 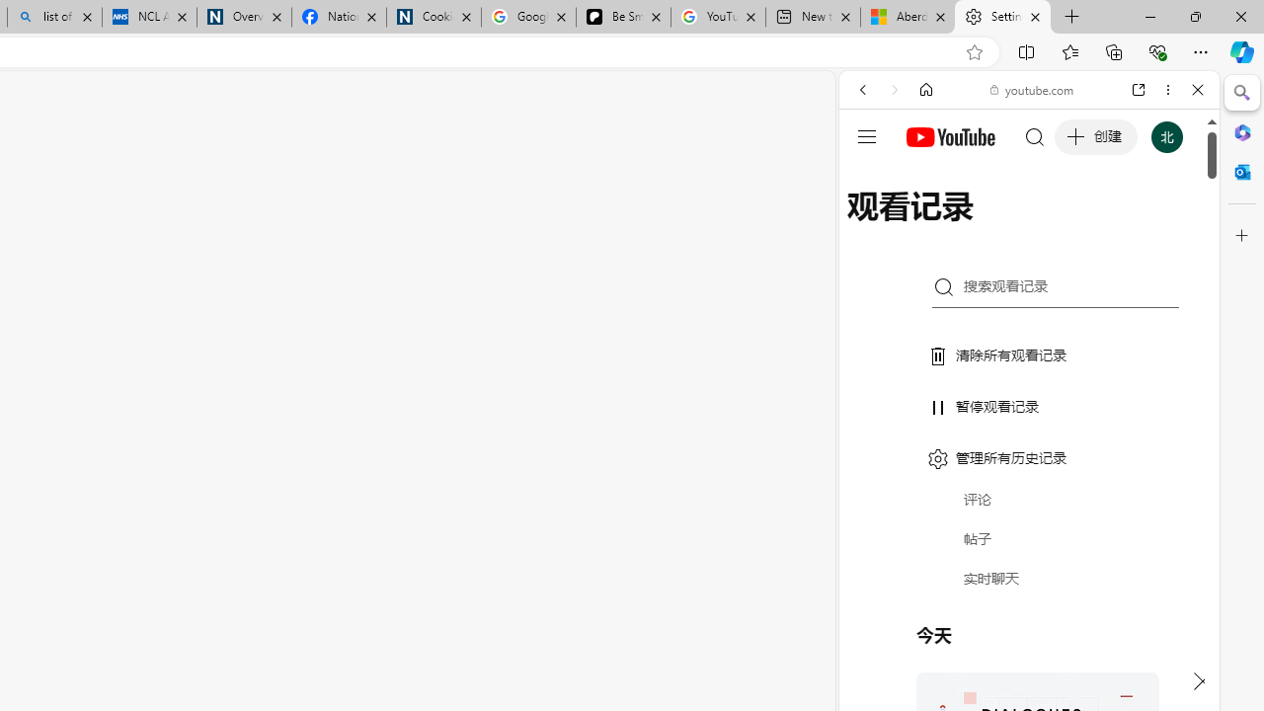 What do you see at coordinates (1029, 585) in the screenshot?
I see `Trailer #2 [HD]` at bounding box center [1029, 585].